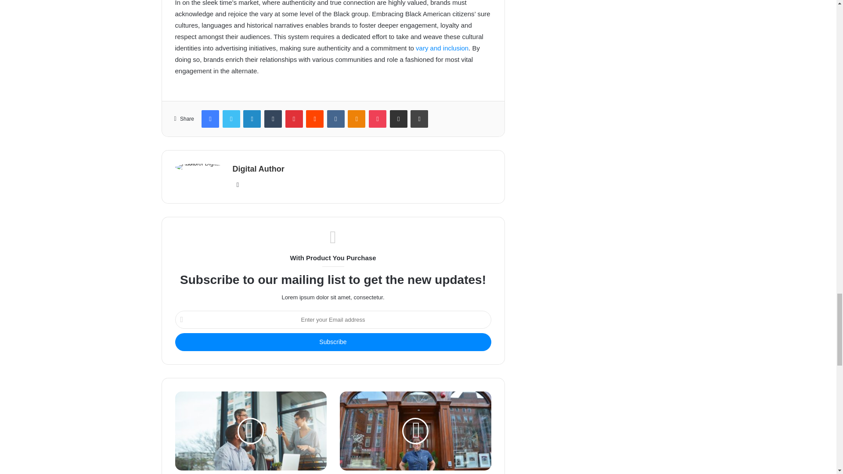  What do you see at coordinates (335, 118) in the screenshot?
I see `VKontakte` at bounding box center [335, 118].